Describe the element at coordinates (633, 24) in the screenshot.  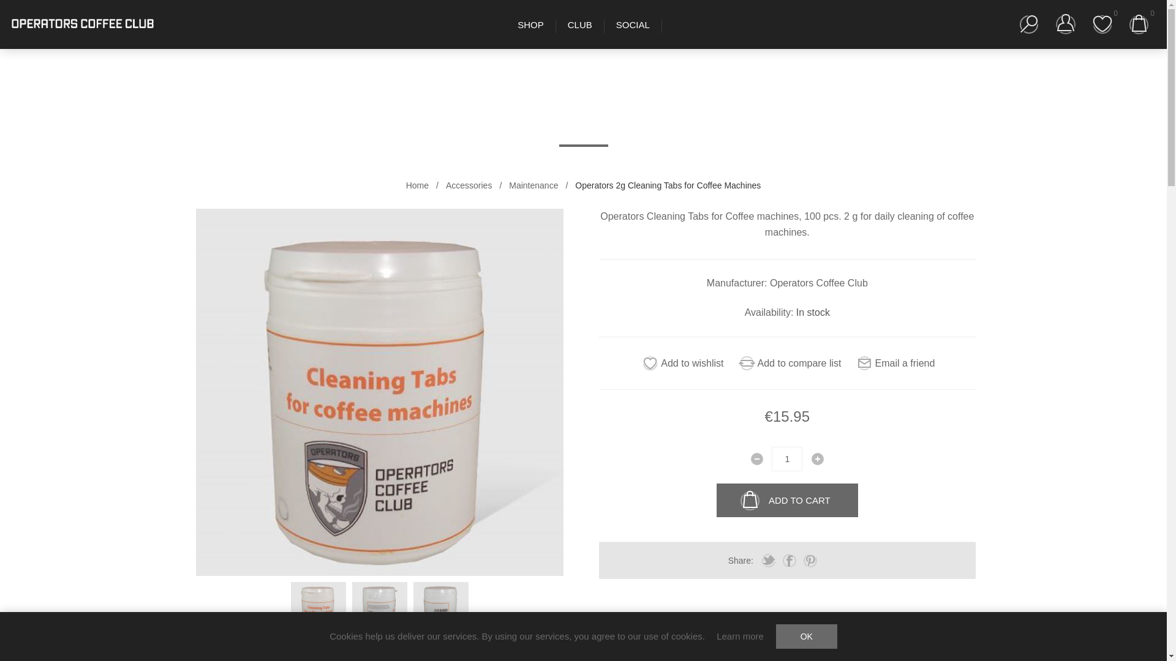
I see `SOCIAL` at that location.